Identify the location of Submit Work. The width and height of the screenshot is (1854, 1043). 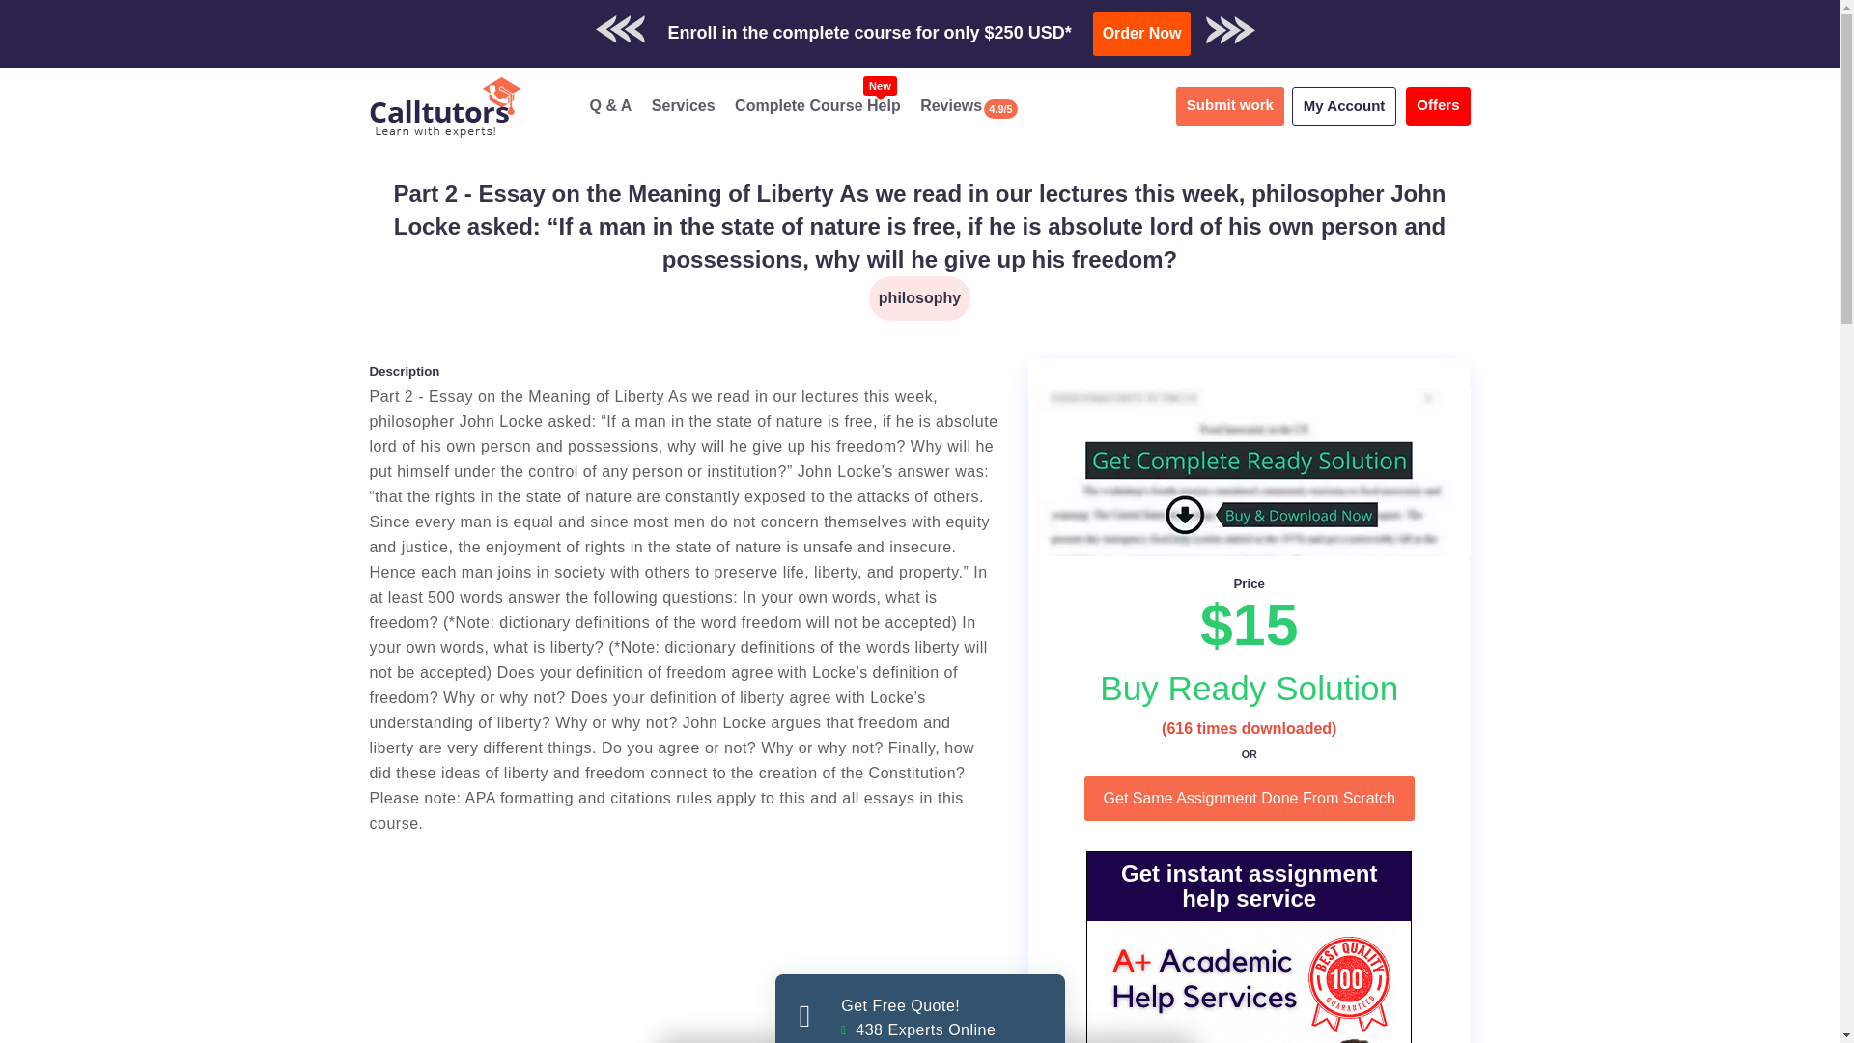
(985, 24).